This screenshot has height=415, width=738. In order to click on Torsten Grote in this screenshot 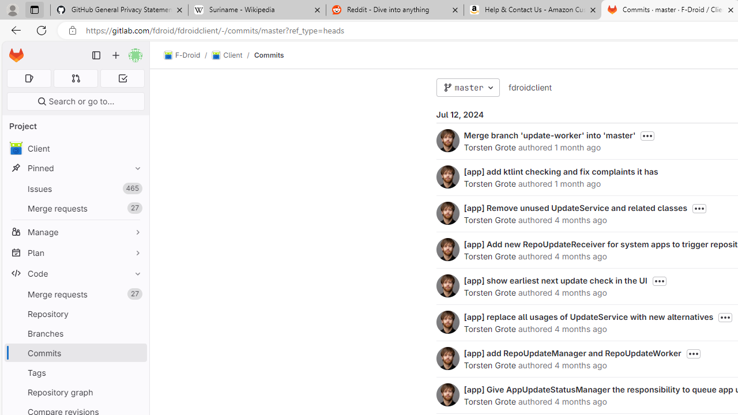, I will do `click(489, 401)`.